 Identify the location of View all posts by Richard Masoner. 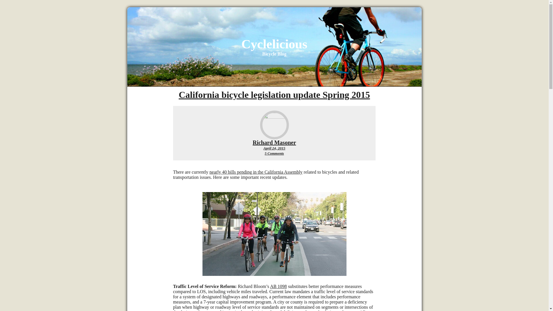
(274, 142).